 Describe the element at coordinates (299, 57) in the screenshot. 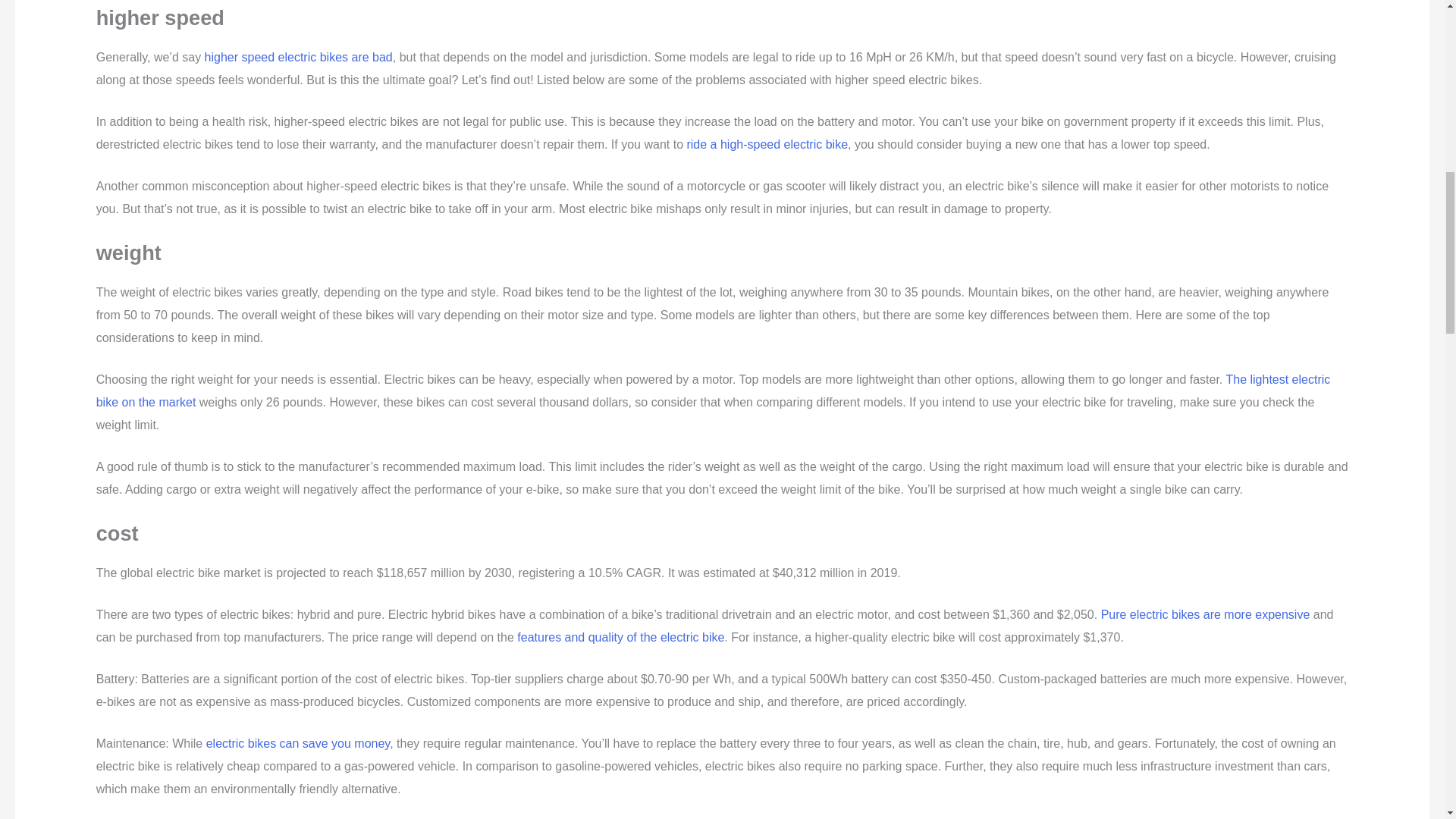

I see `higher speed electric bikes are bad` at that location.